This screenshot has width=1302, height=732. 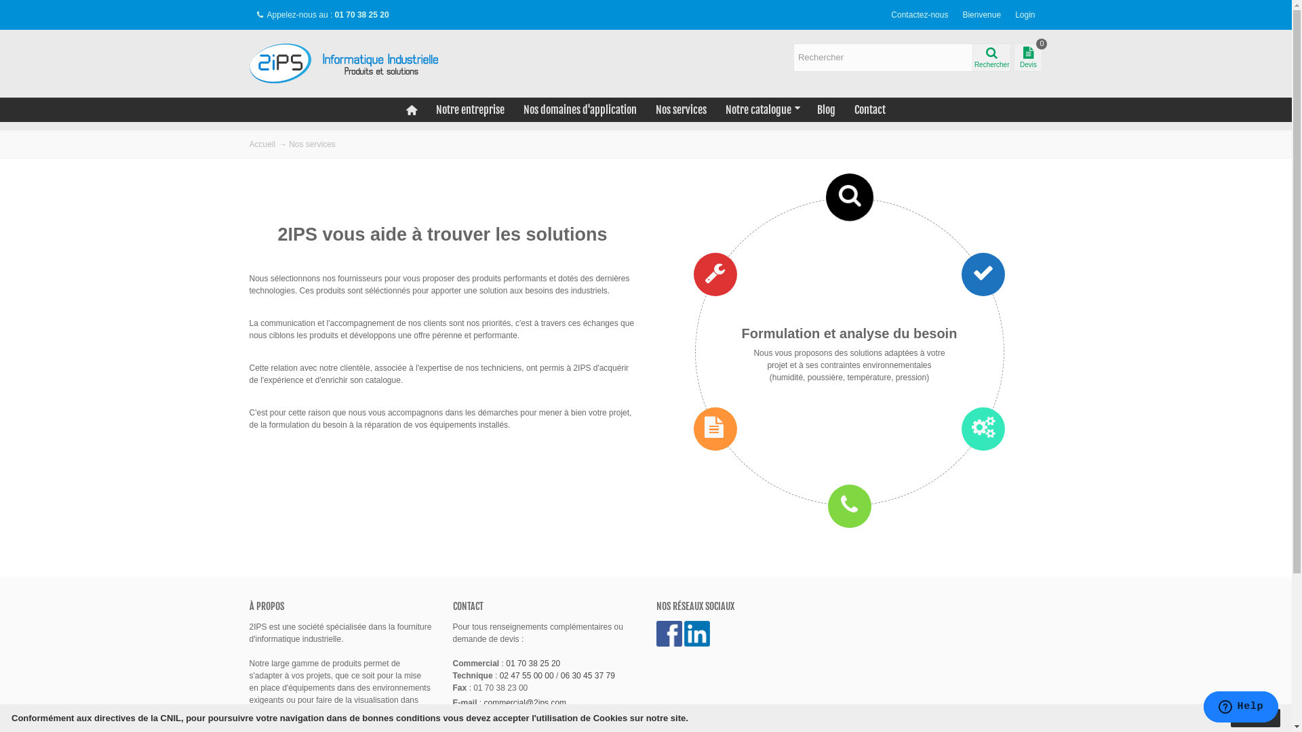 I want to click on 01 70 38 25 20, so click(x=533, y=664).